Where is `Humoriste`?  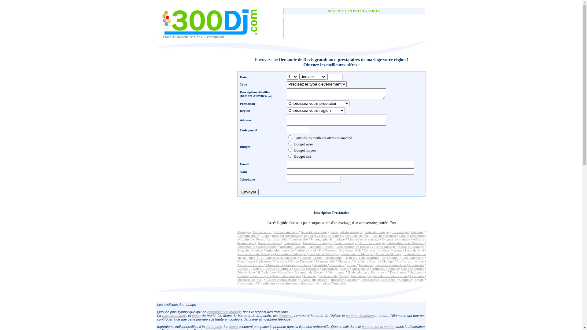 Humoriste is located at coordinates (416, 265).